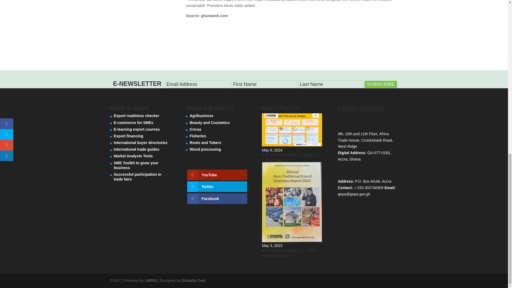 This screenshot has width=512, height=288. What do you see at coordinates (151, 281) in the screenshot?
I see `United Nations Industrial Development Organization` at bounding box center [151, 281].